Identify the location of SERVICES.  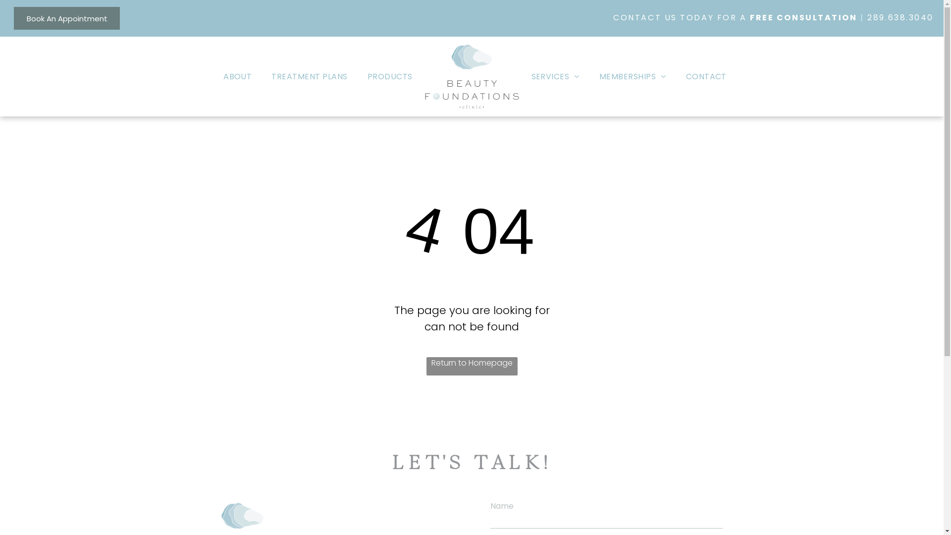
(555, 77).